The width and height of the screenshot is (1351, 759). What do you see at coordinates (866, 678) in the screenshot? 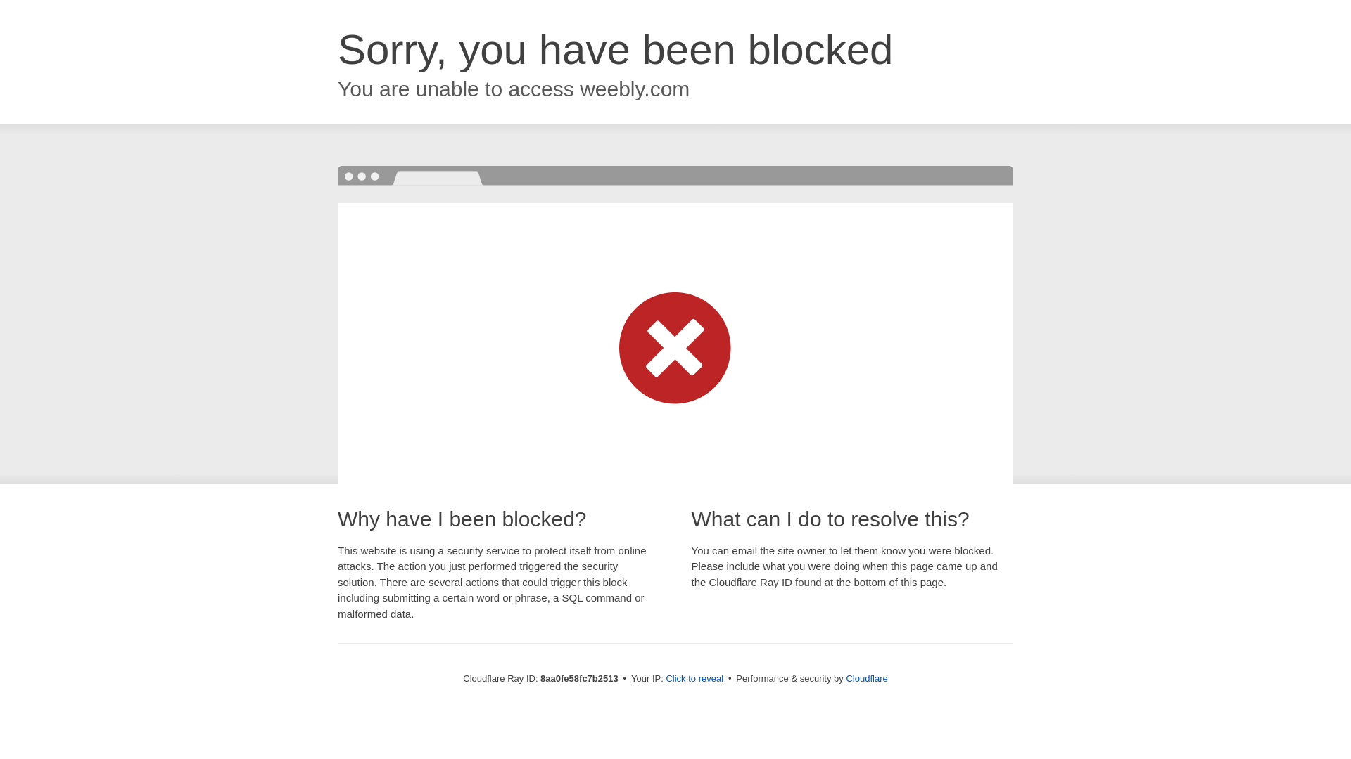
I see `Cloudflare` at bounding box center [866, 678].